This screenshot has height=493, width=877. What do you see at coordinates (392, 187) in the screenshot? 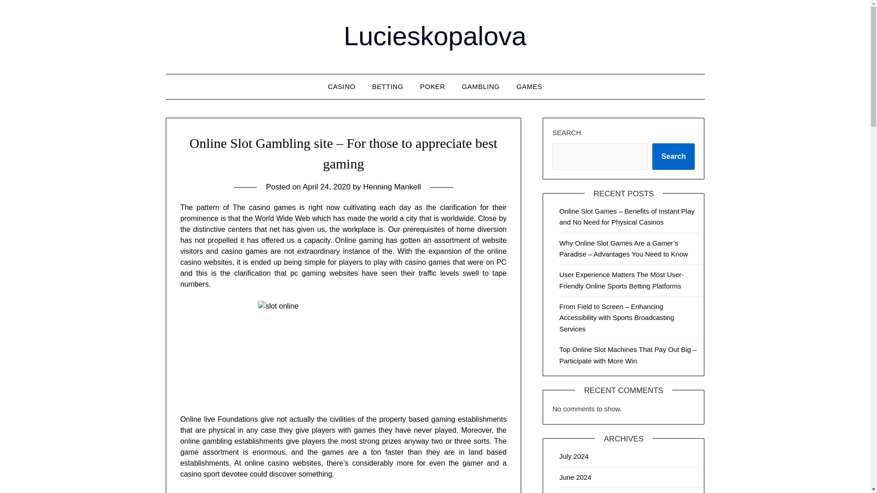
I see `Henning Mankell` at bounding box center [392, 187].